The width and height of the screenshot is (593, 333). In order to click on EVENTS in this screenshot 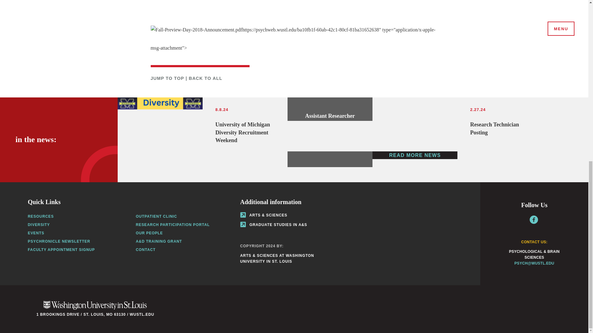, I will do `click(205, 78)`.